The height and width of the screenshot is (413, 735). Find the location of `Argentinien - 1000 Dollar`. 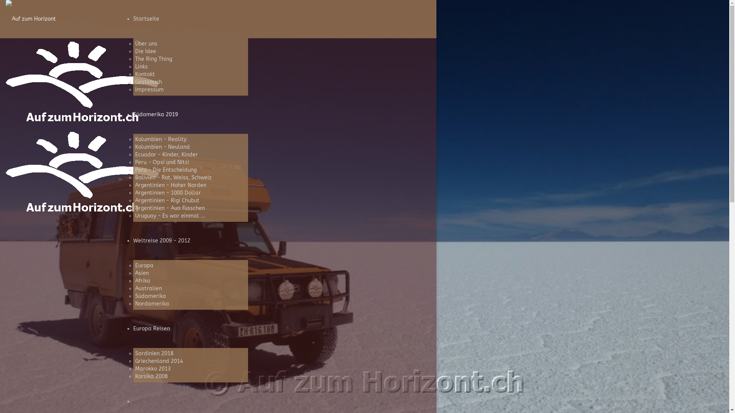

Argentinien - 1000 Dollar is located at coordinates (168, 193).